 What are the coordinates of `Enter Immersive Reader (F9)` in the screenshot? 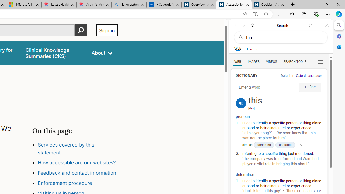 It's located at (255, 14).